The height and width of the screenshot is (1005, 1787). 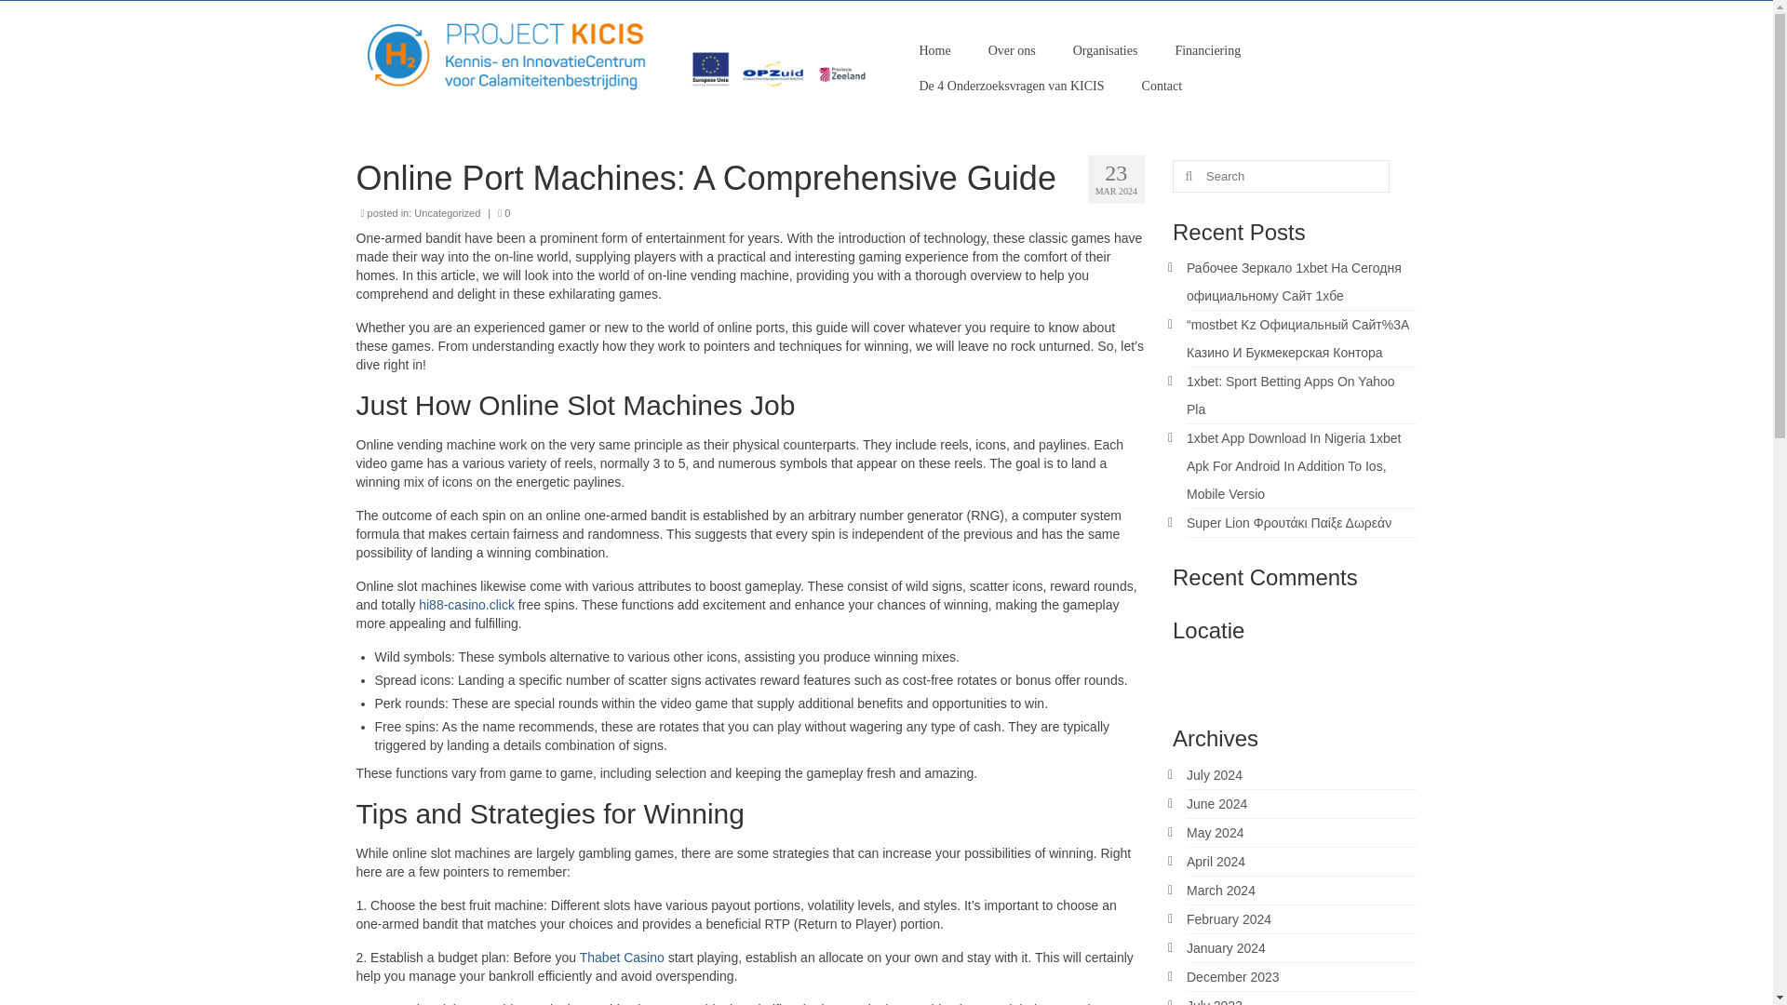 What do you see at coordinates (1290, 395) in the screenshot?
I see `1xbet: Sport Betting Apps On Yahoo Pla` at bounding box center [1290, 395].